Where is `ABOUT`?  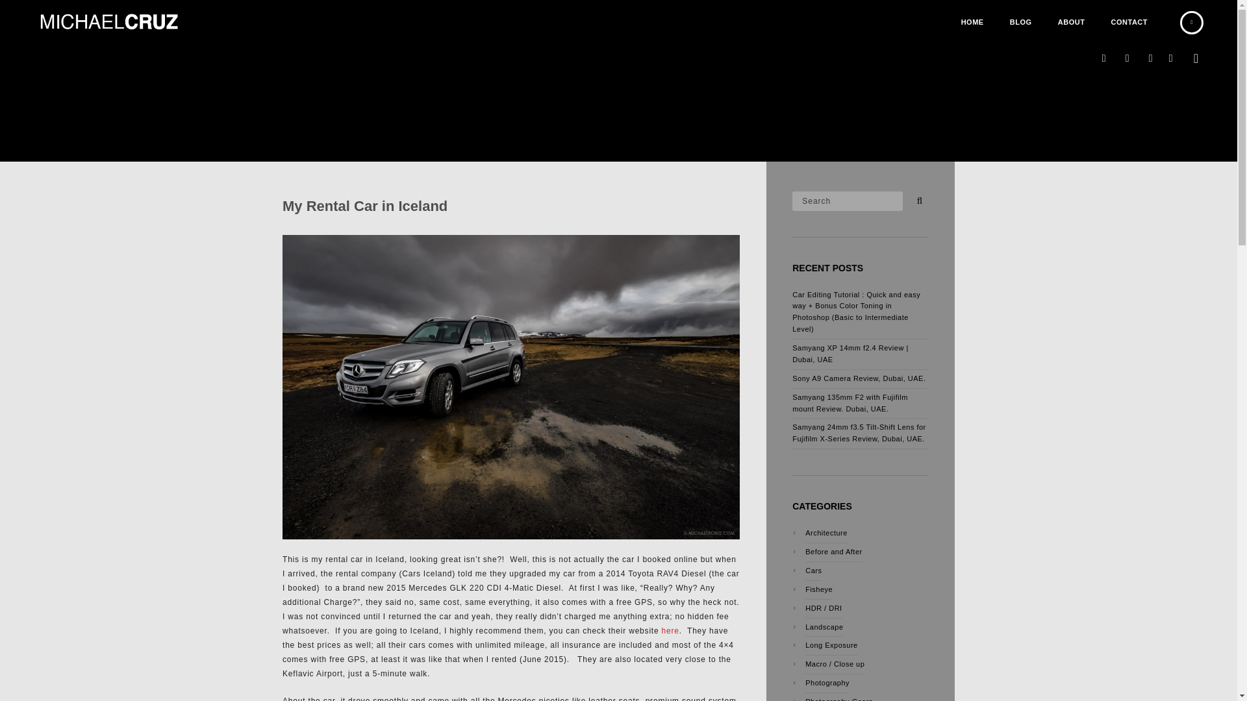 ABOUT is located at coordinates (1072, 22).